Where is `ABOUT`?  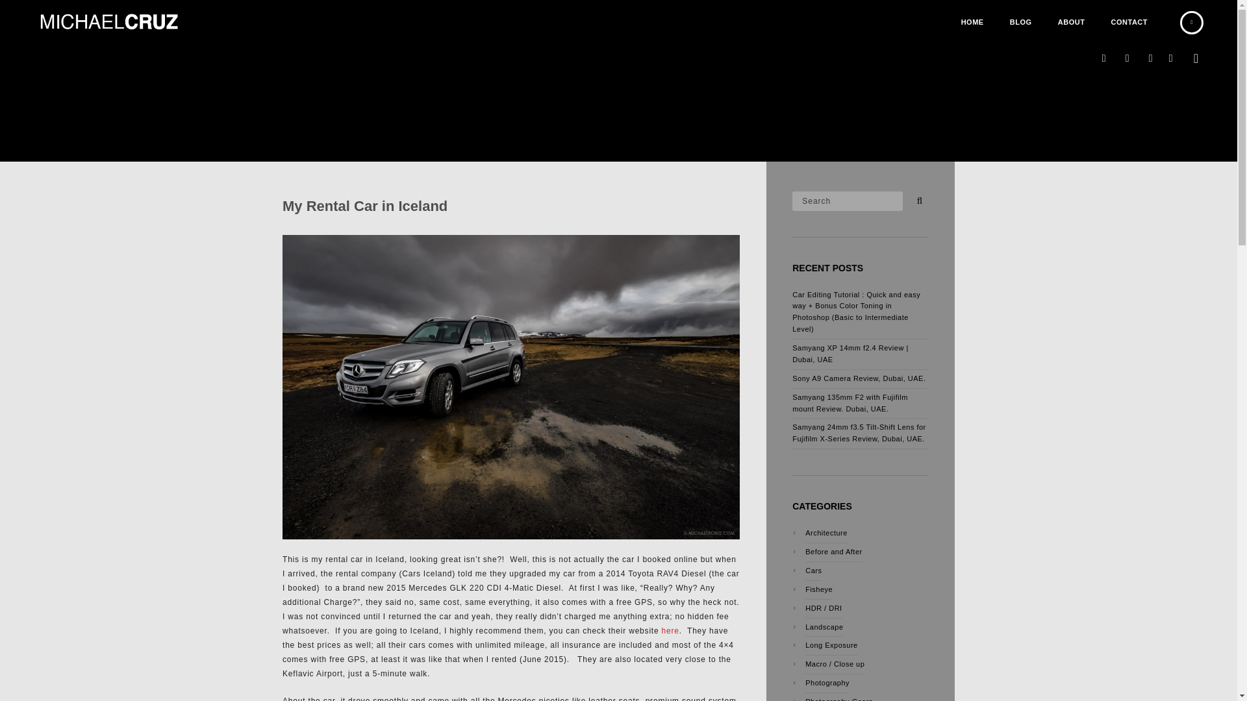 ABOUT is located at coordinates (1072, 22).